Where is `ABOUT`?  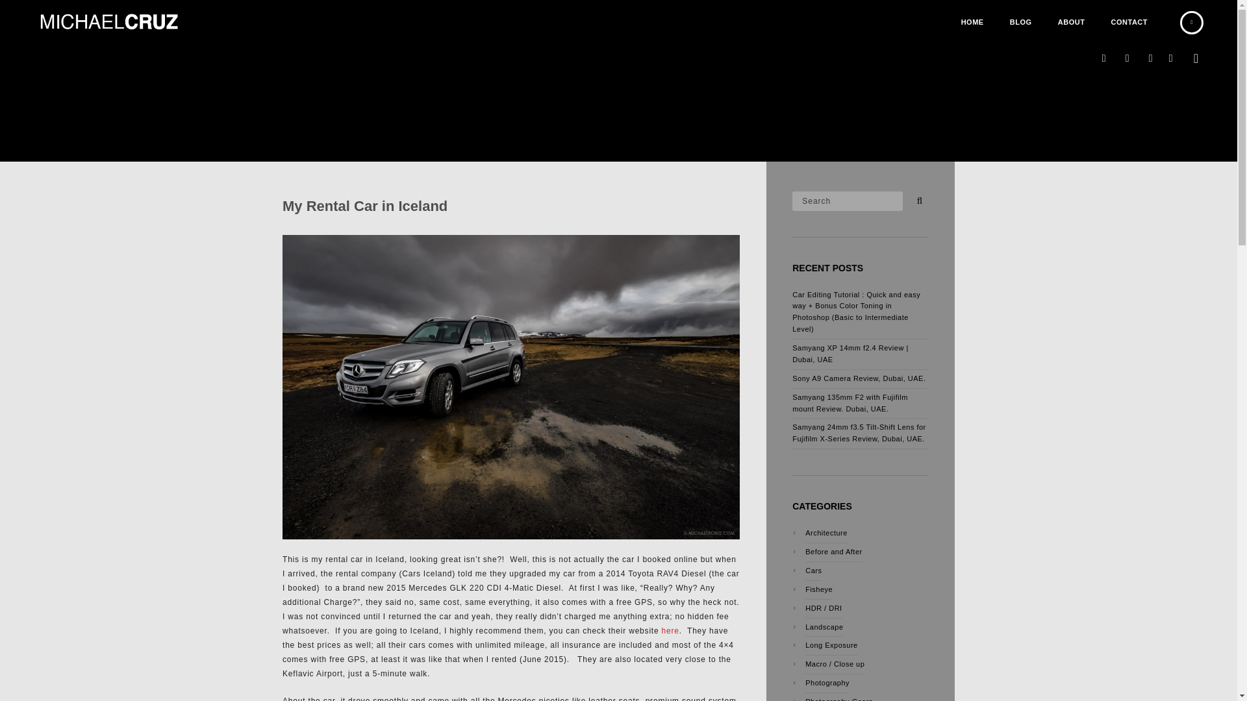 ABOUT is located at coordinates (1072, 22).